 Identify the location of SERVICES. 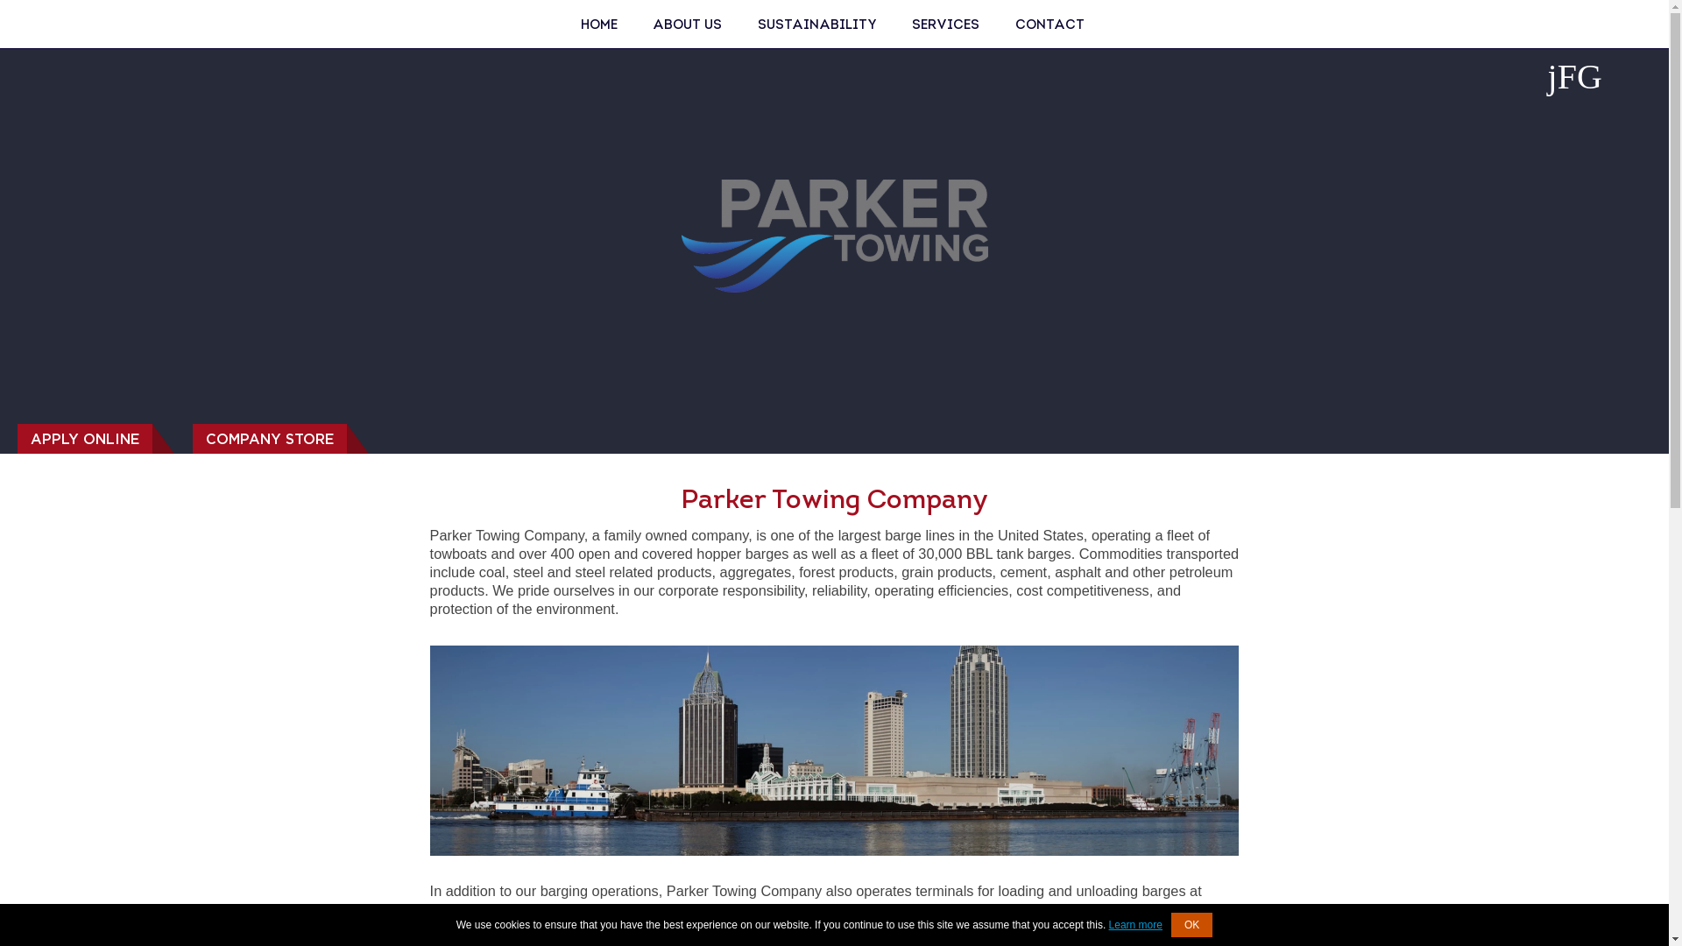
(946, 25).